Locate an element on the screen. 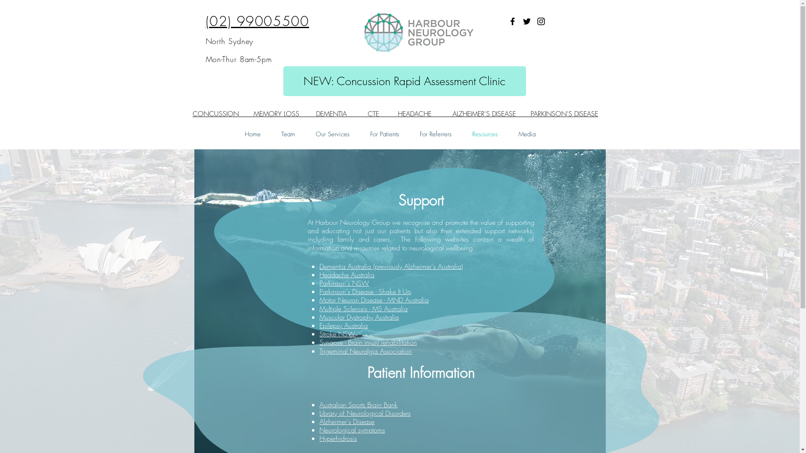  Stroke NSW is located at coordinates (338, 334).